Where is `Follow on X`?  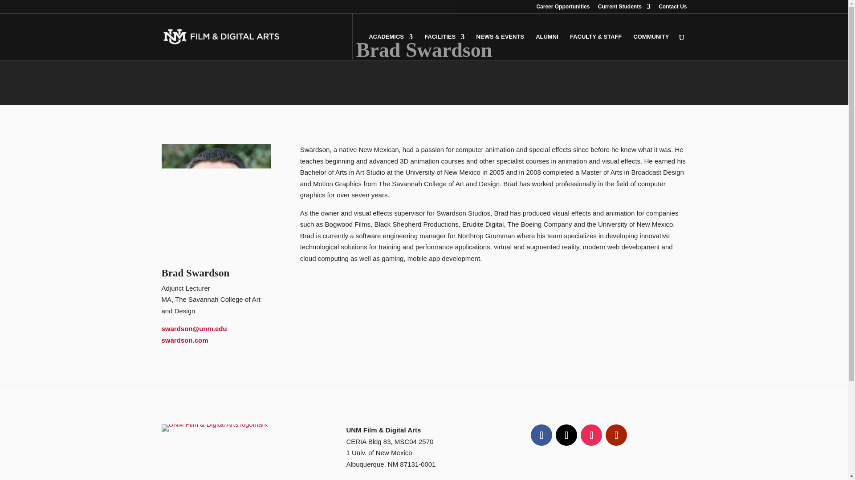
Follow on X is located at coordinates (566, 435).